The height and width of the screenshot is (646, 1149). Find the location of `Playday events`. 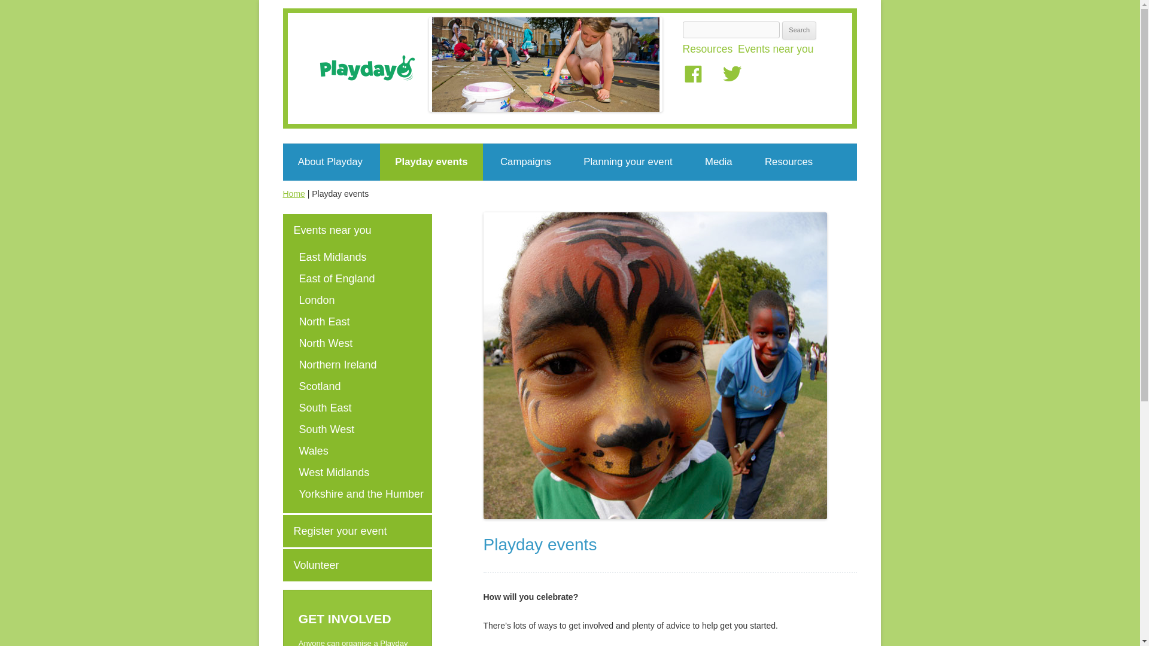

Playday events is located at coordinates (431, 161).